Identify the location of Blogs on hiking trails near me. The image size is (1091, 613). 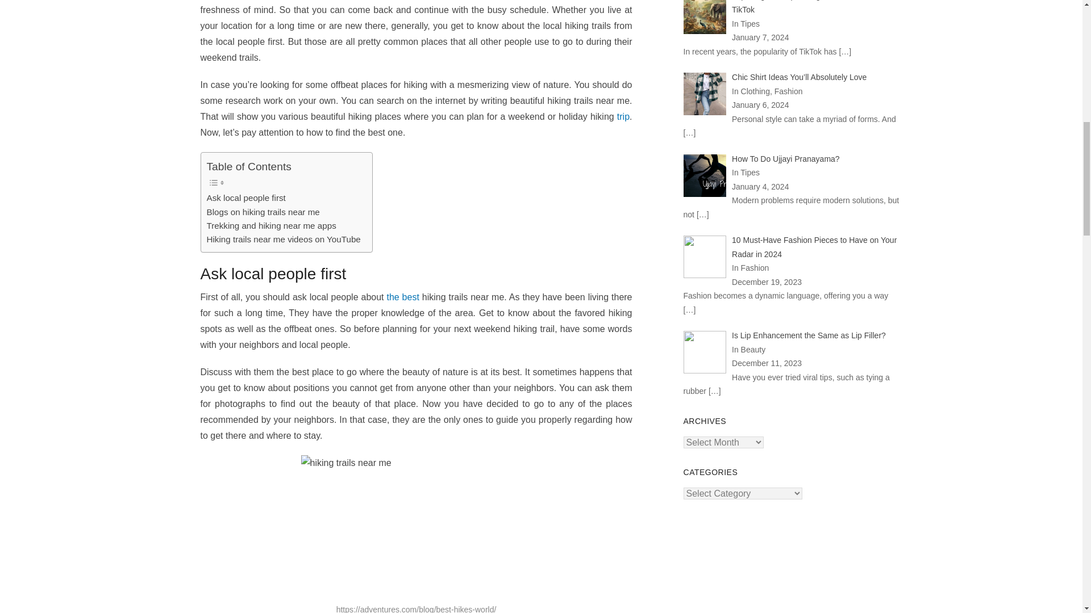
(263, 212).